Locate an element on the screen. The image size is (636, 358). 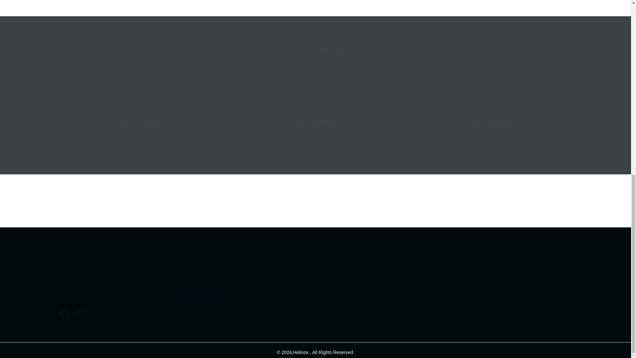
Warranty is located at coordinates (417, 290).